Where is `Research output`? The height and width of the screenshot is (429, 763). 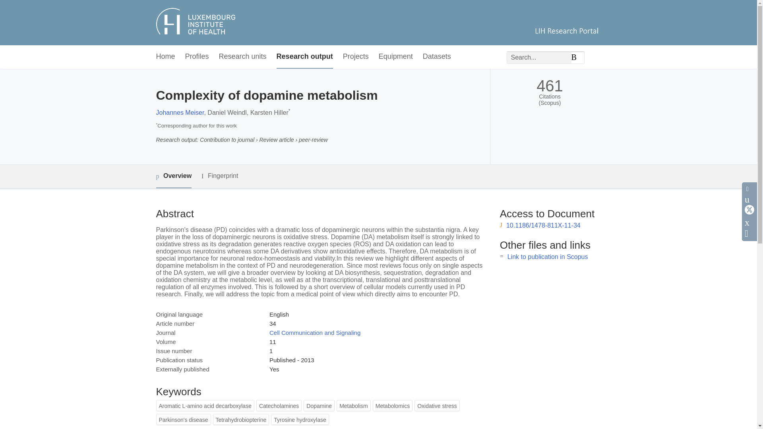
Research output is located at coordinates (304, 57).